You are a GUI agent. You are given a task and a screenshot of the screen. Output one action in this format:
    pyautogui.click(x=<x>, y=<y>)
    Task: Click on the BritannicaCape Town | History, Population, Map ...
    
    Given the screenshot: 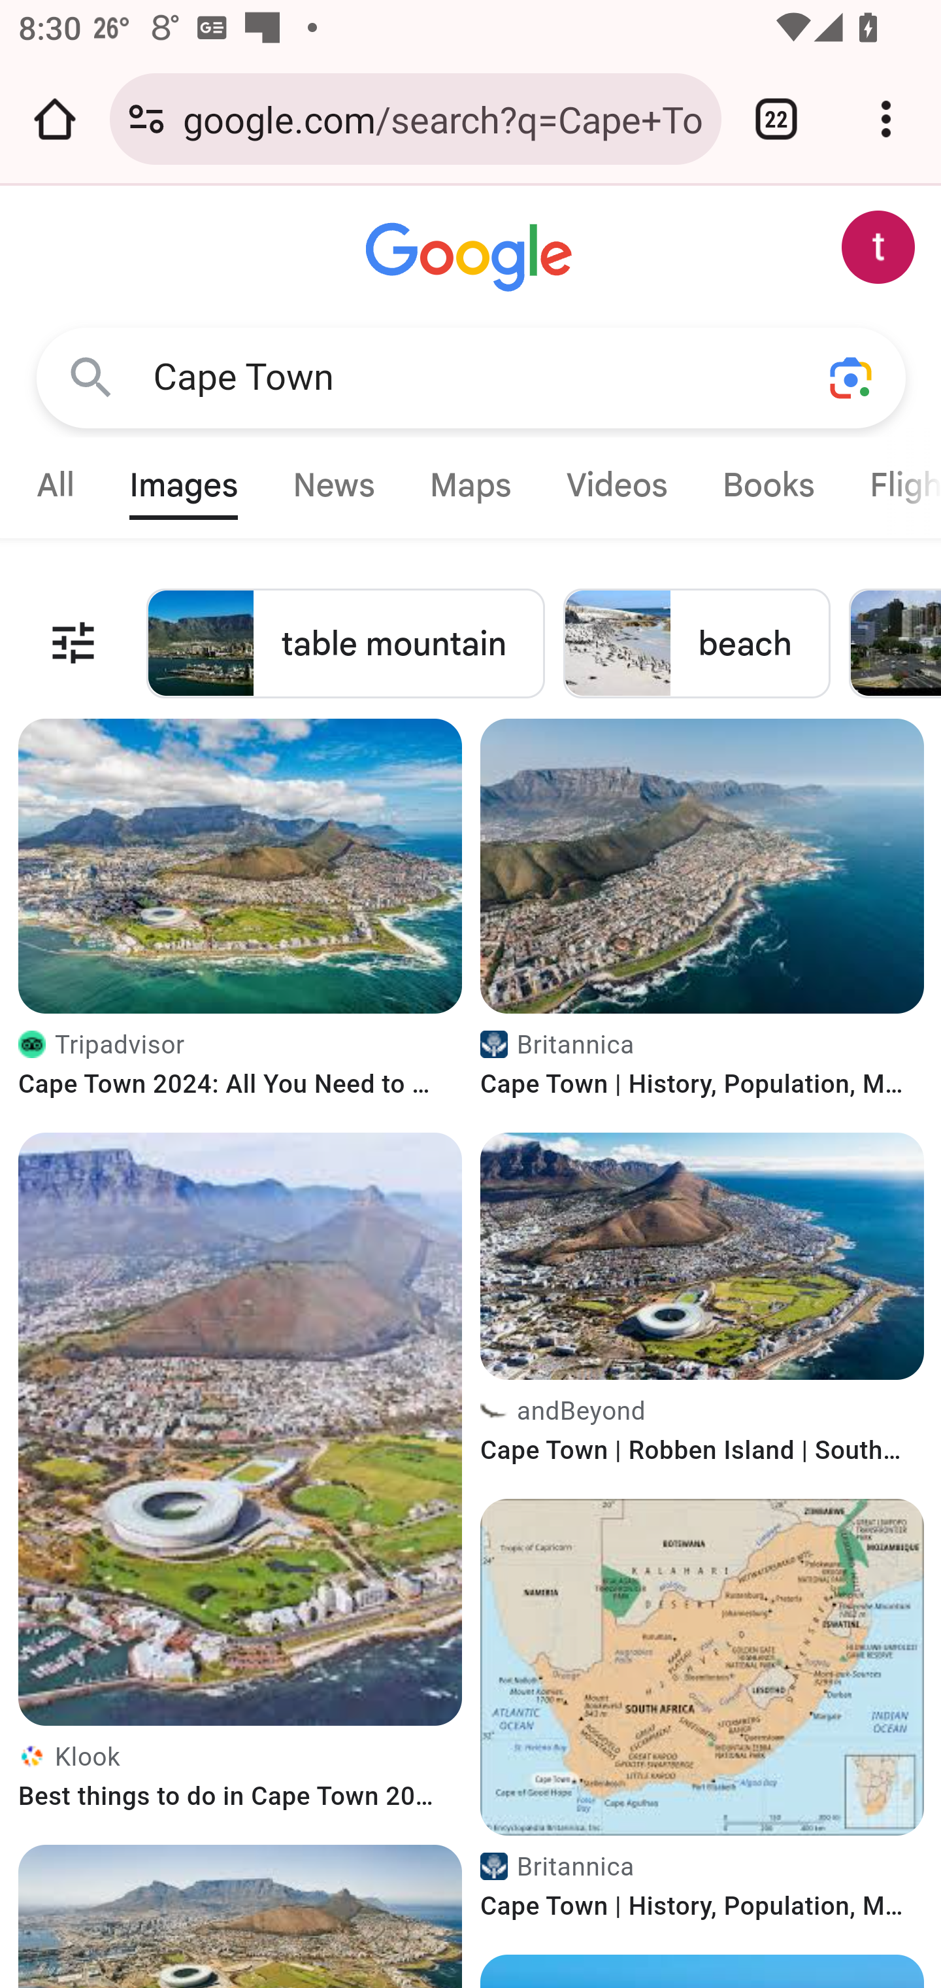 What is the action you would take?
    pyautogui.click(x=702, y=1893)
    